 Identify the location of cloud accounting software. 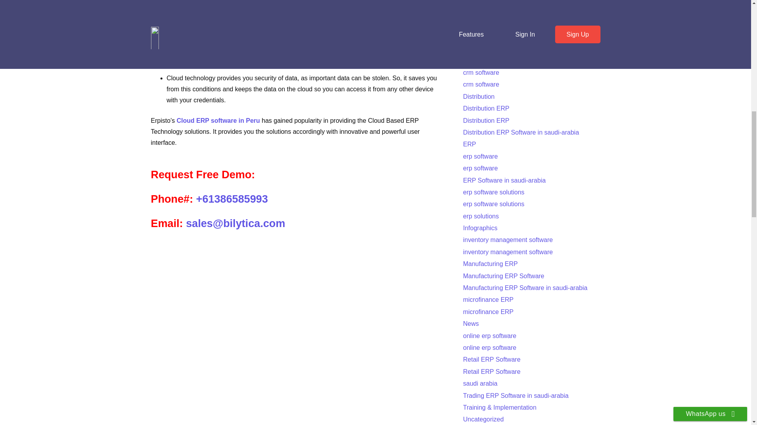
(499, 13).